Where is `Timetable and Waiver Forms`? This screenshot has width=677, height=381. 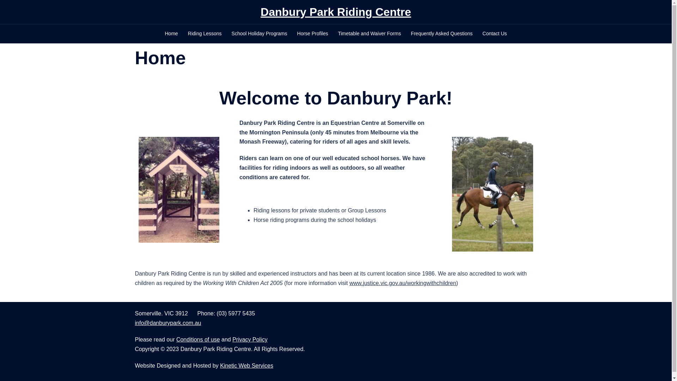 Timetable and Waiver Forms is located at coordinates (370, 34).